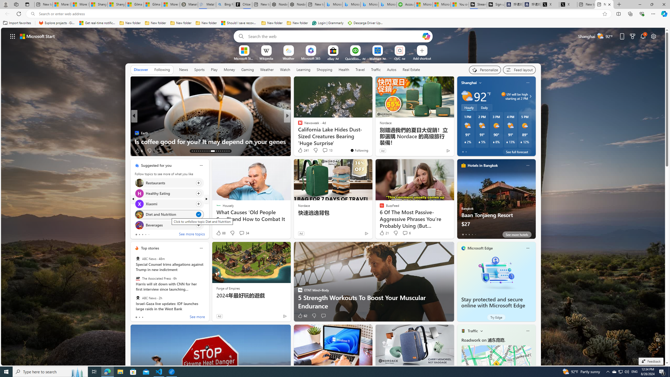 The width and height of the screenshot is (670, 377). Describe the element at coordinates (325, 70) in the screenshot. I see `Shopping` at that location.